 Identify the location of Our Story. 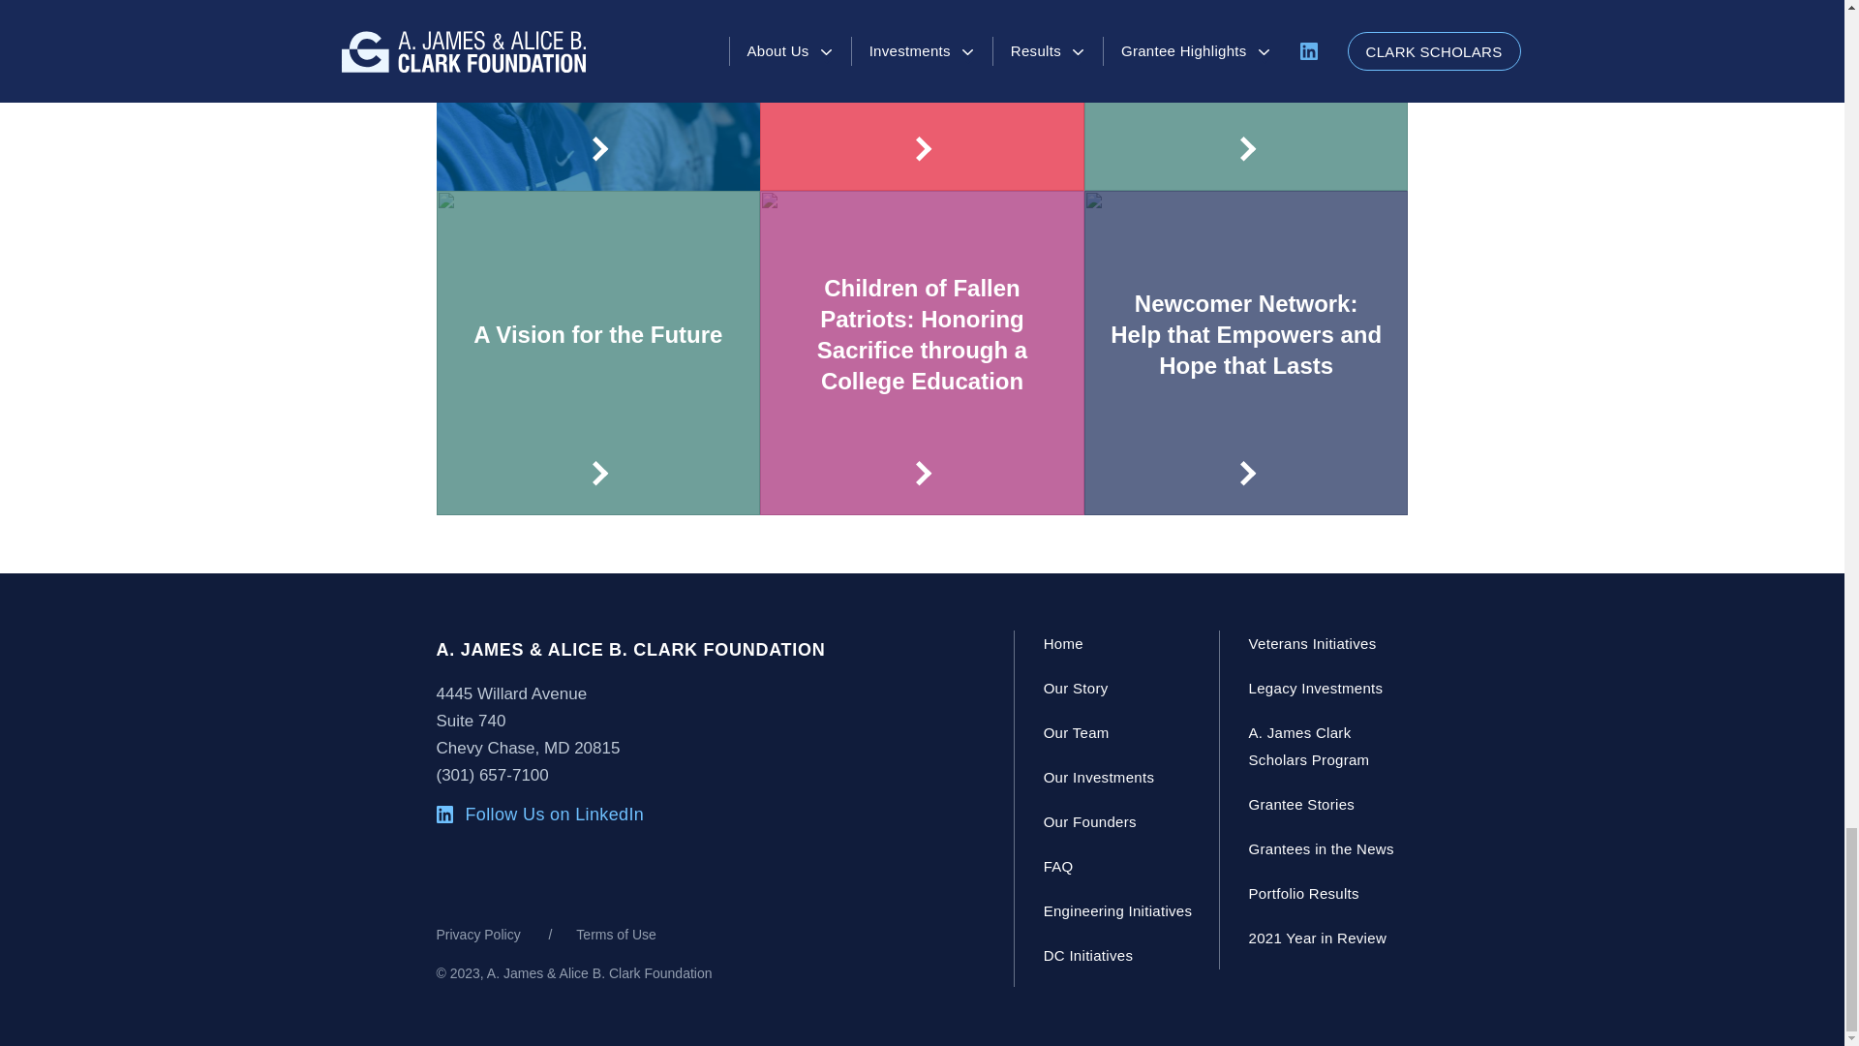
(1075, 688).